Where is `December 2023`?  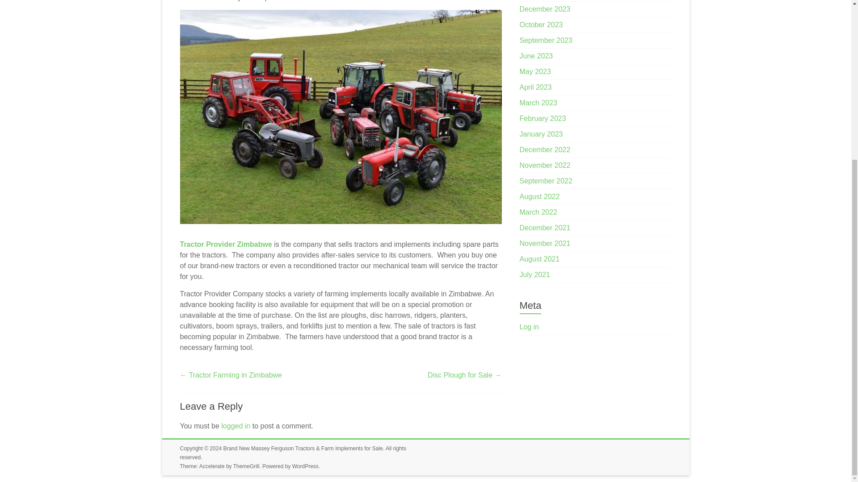
December 2023 is located at coordinates (545, 9).